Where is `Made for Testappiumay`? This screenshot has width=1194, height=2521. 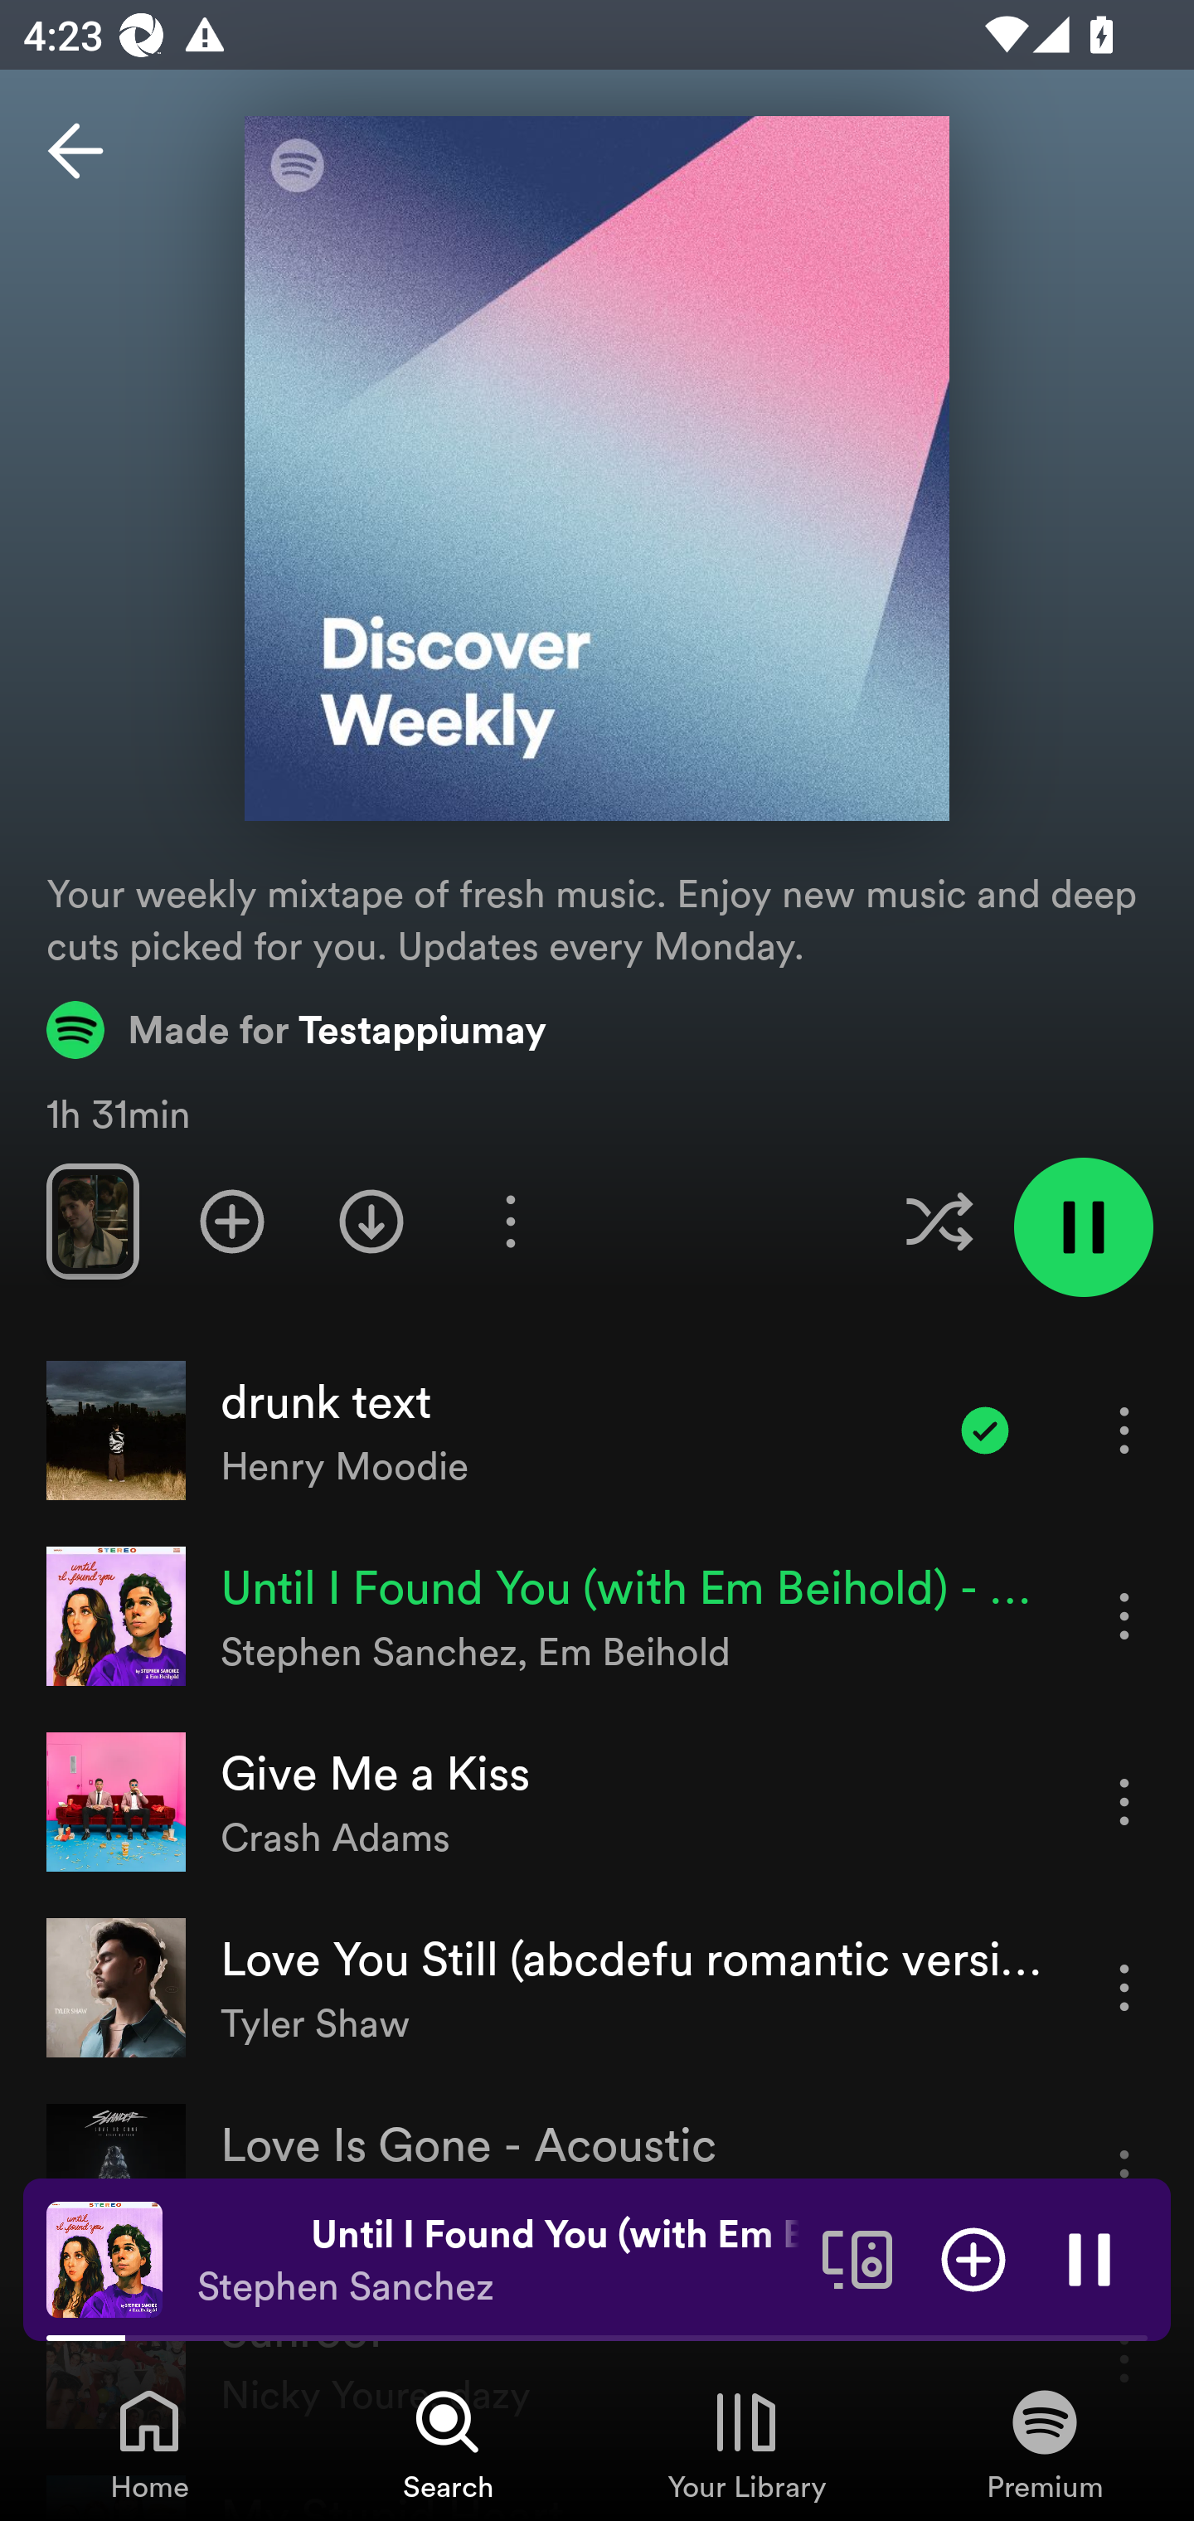 Made for Testappiumay is located at coordinates (297, 1029).